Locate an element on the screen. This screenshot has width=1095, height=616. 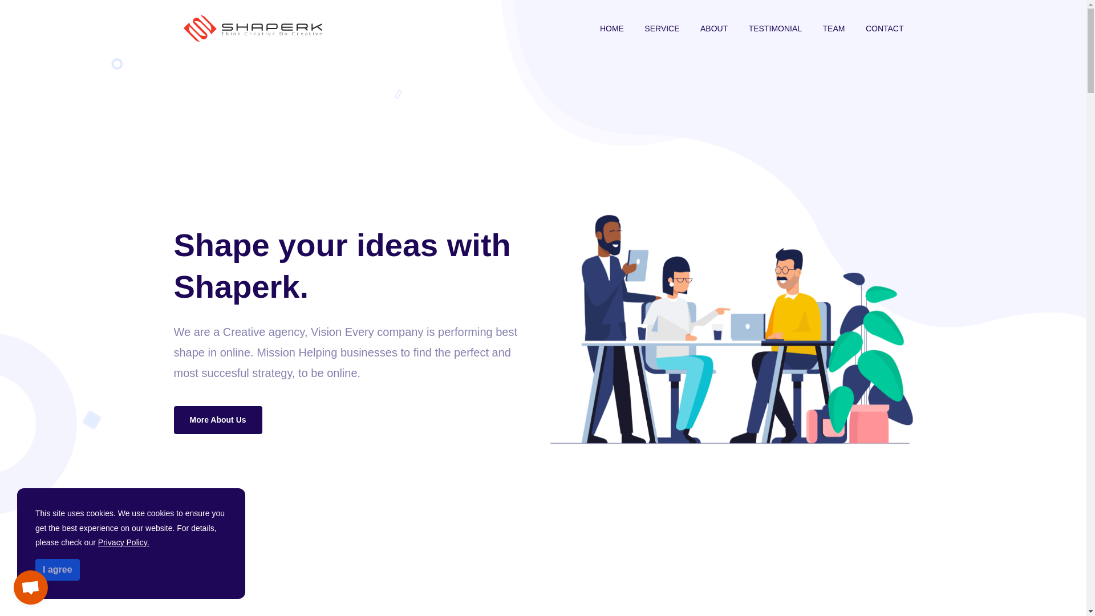
TESTIMONIAL is located at coordinates (776, 29).